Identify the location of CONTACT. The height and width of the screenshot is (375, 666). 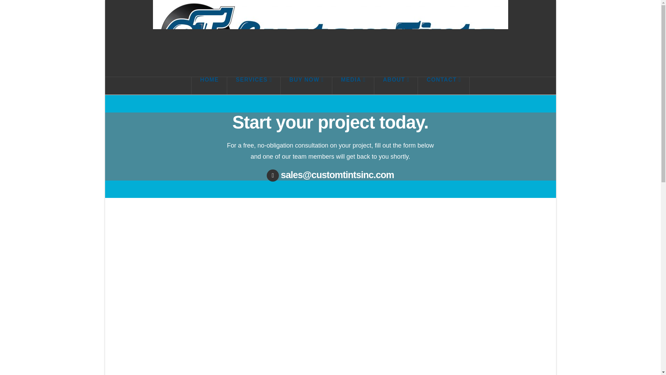
(444, 86).